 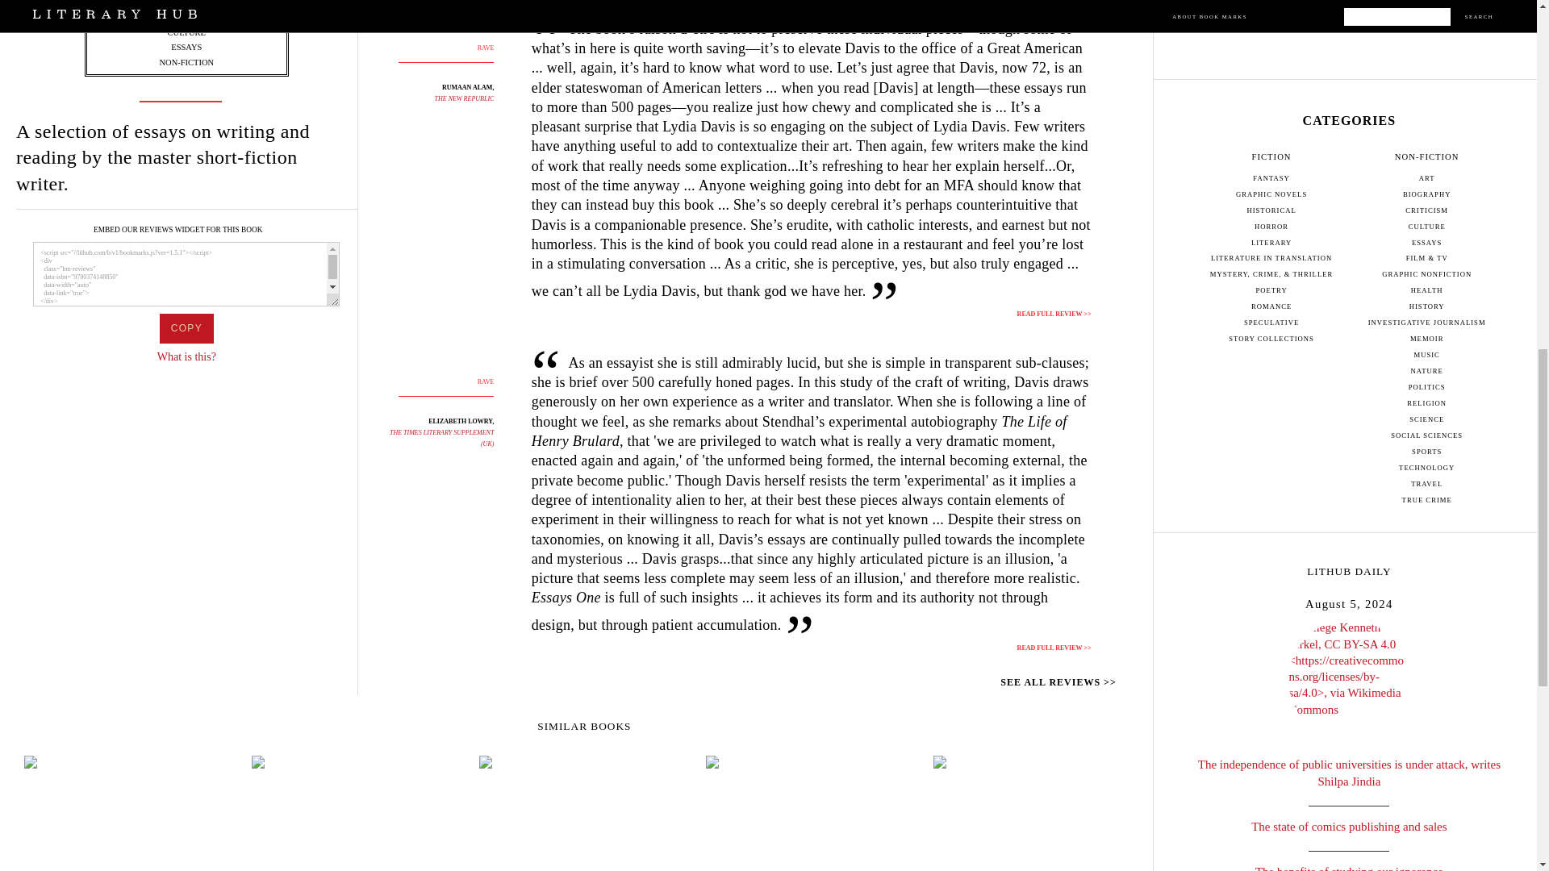 What do you see at coordinates (187, 356) in the screenshot?
I see `What is this?` at bounding box center [187, 356].